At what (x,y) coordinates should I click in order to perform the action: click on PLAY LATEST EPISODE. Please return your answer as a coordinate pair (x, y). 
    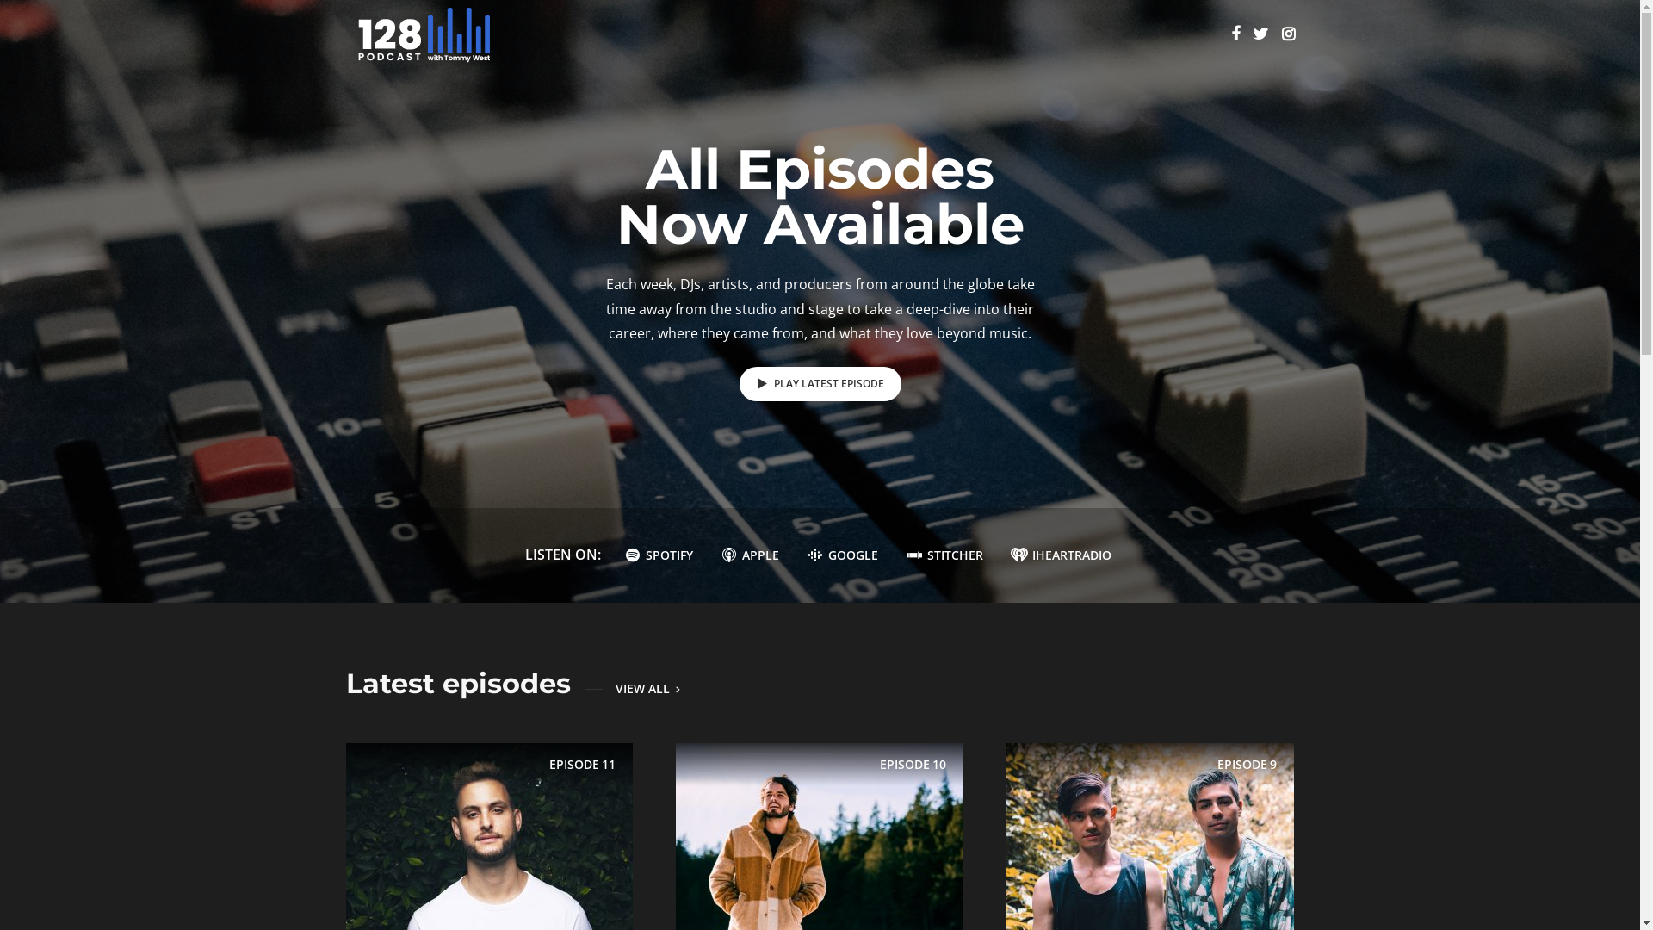
    Looking at the image, I should click on (820, 384).